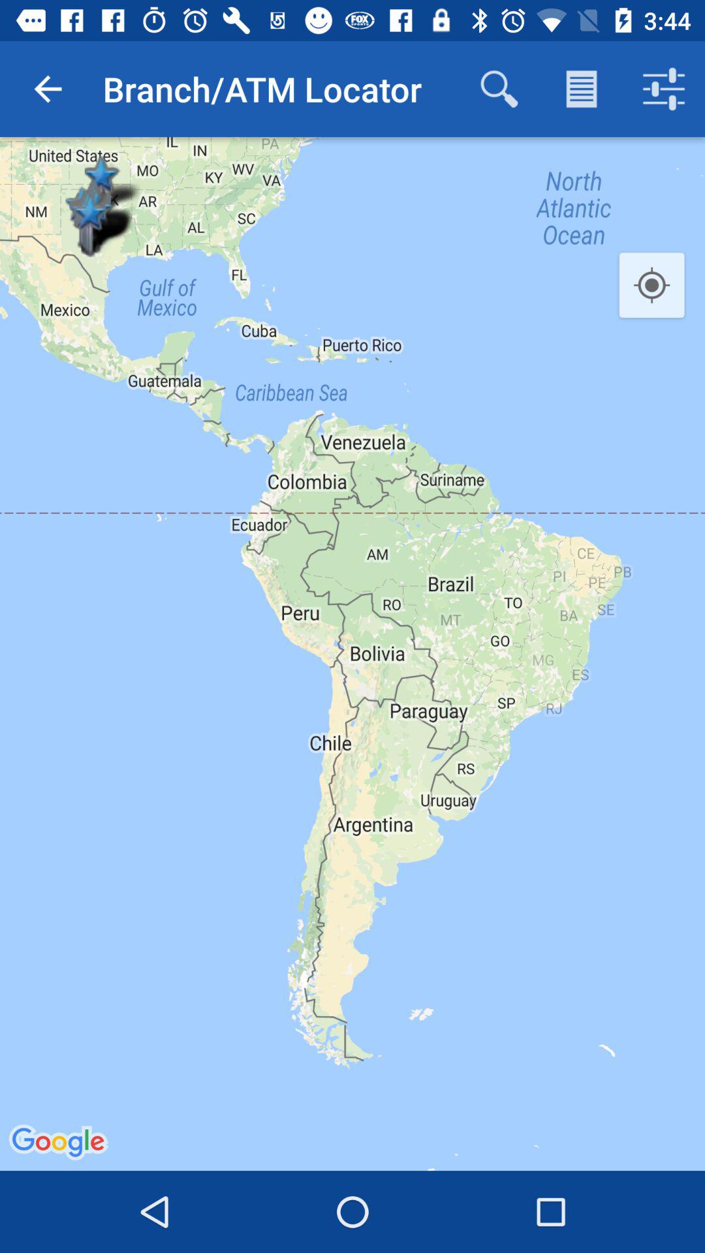 This screenshot has width=705, height=1253. I want to click on press icon to the left of the branch/atm locator icon, so click(48, 89).